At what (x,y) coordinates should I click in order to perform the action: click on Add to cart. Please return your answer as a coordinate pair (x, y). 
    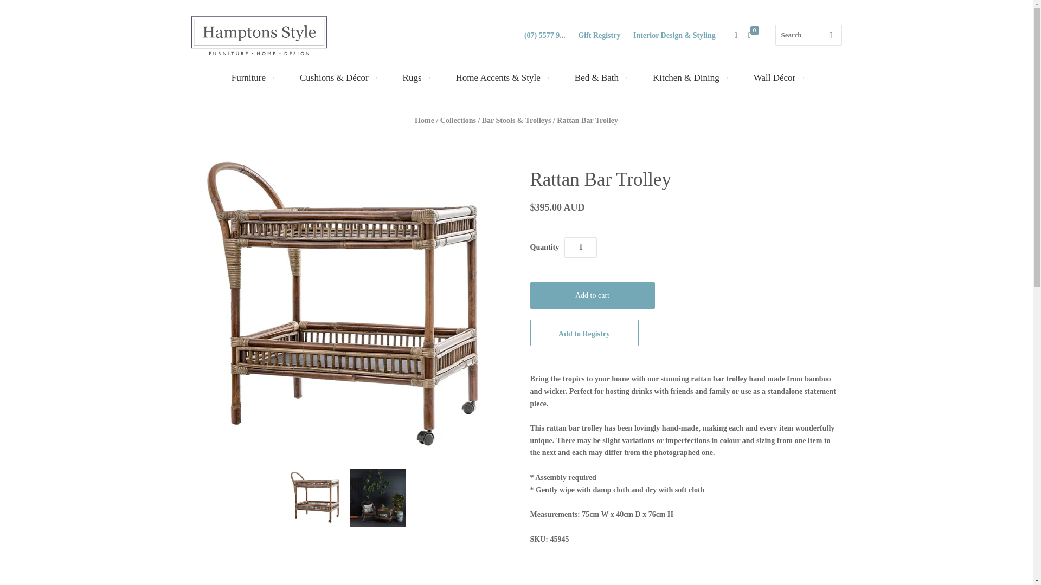
    Looking at the image, I should click on (592, 295).